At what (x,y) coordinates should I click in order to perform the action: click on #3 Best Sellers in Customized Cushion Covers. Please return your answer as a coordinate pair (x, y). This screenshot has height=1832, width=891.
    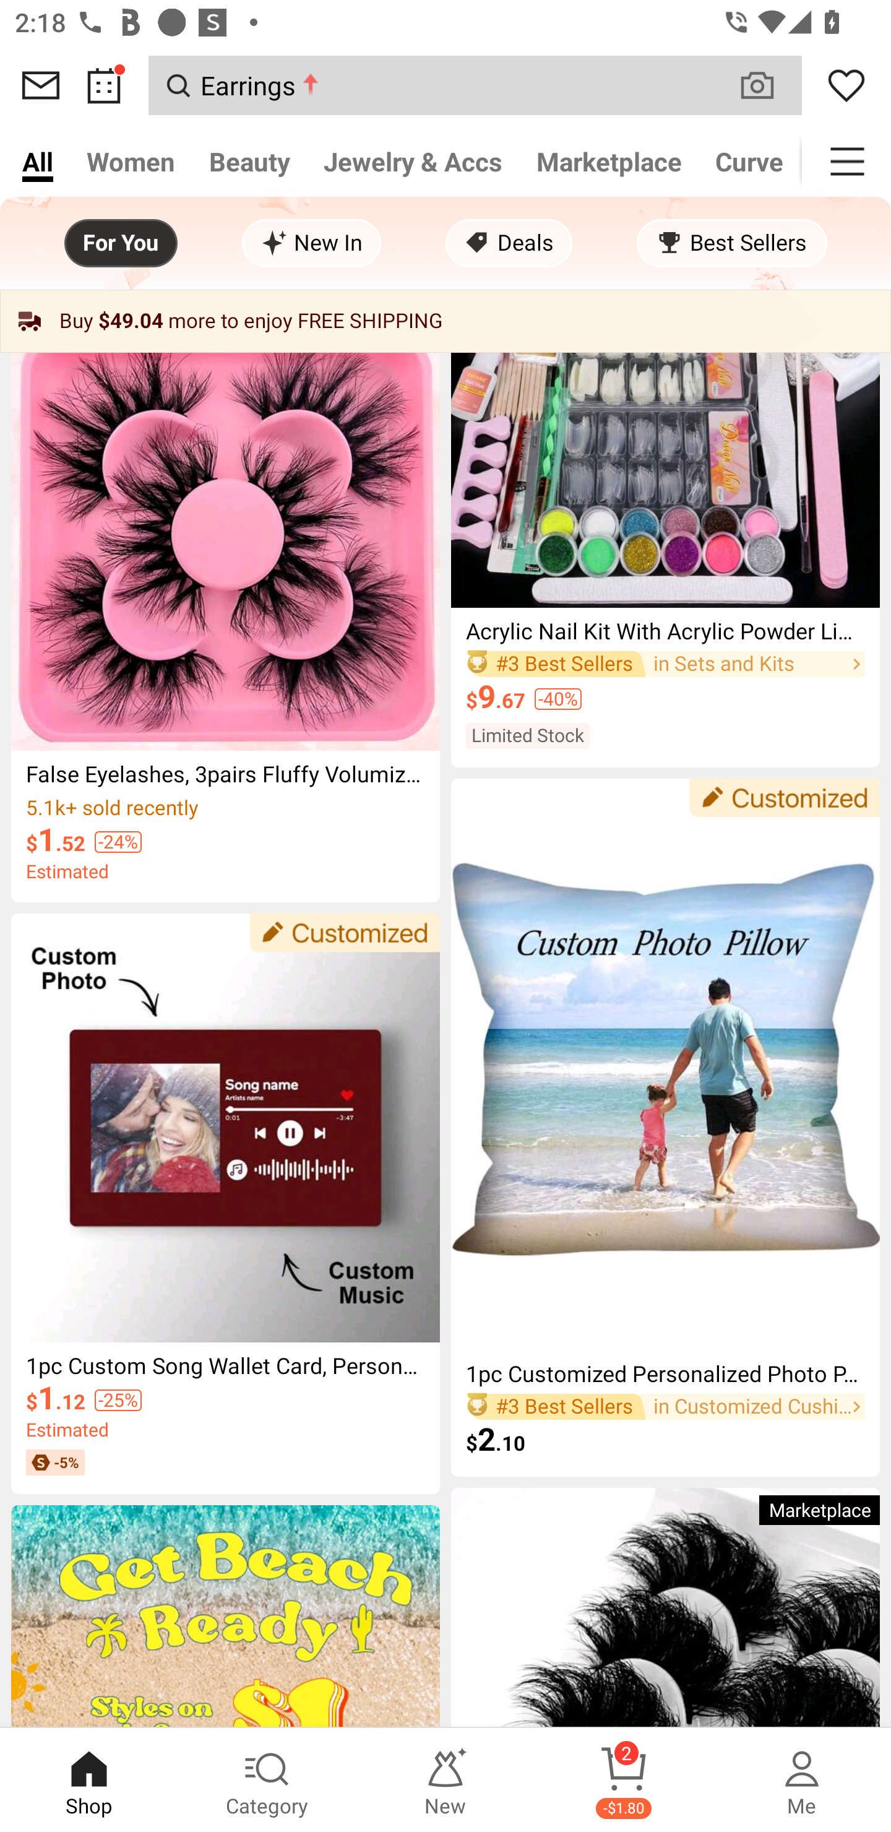
    Looking at the image, I should click on (666, 1406).